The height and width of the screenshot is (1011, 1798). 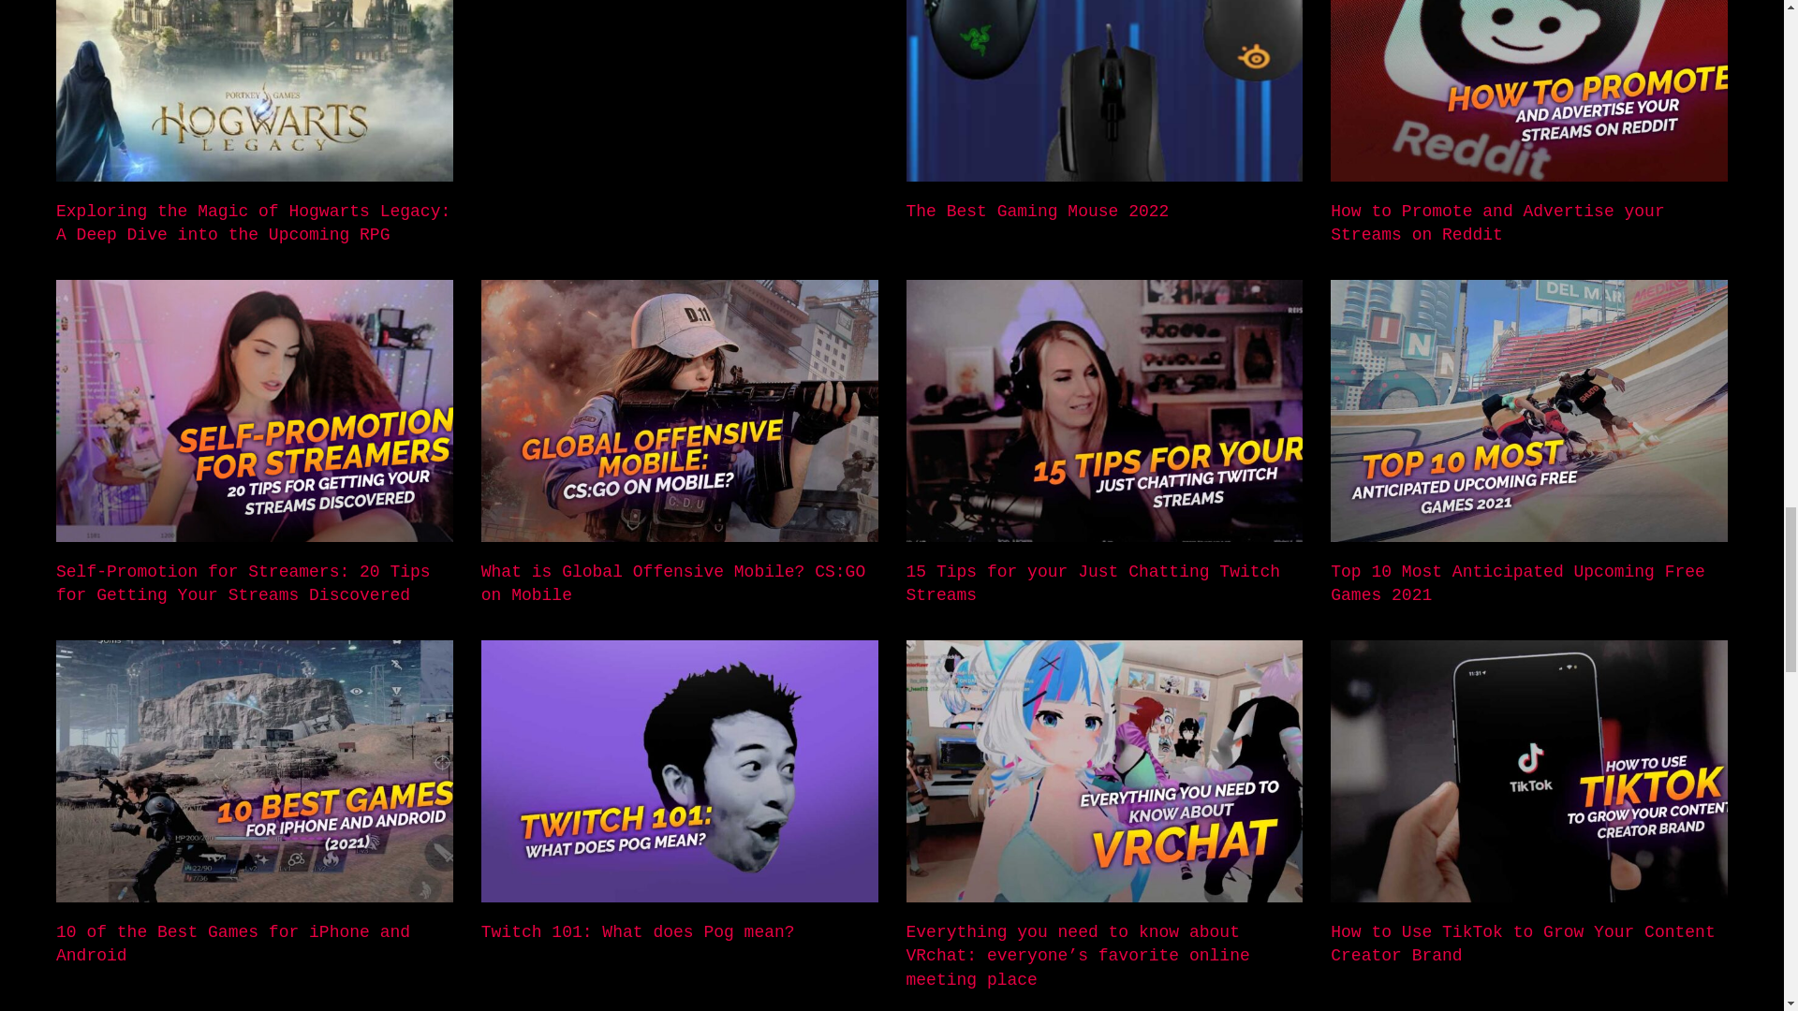 I want to click on How to Promote and Advertise your Streams on Reddit, so click(x=1496, y=223).